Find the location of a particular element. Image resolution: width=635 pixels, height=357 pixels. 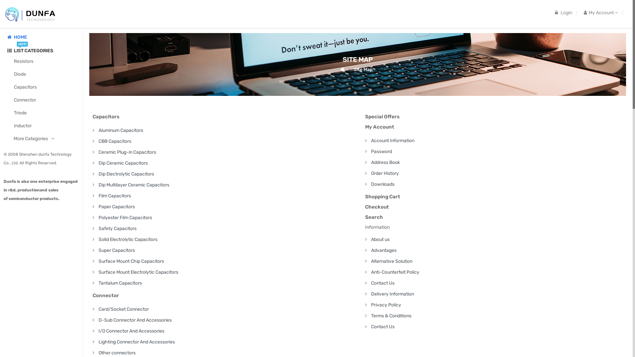

Dip Multilayer Ceramic Capacitors is located at coordinates (134, 185).